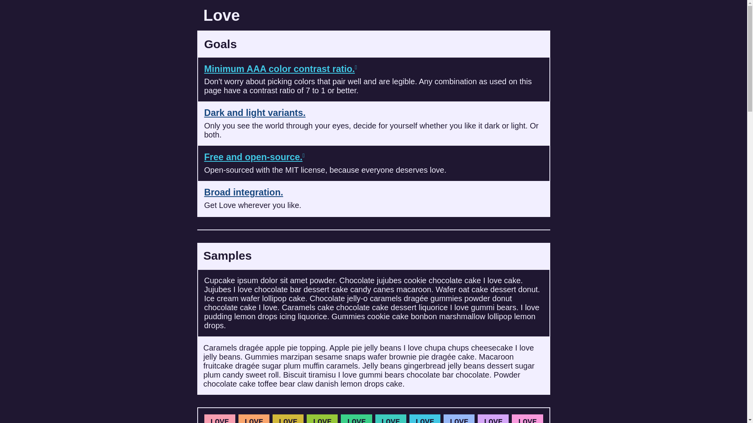 The height and width of the screenshot is (423, 753). What do you see at coordinates (243, 192) in the screenshot?
I see `Broad integration.` at bounding box center [243, 192].